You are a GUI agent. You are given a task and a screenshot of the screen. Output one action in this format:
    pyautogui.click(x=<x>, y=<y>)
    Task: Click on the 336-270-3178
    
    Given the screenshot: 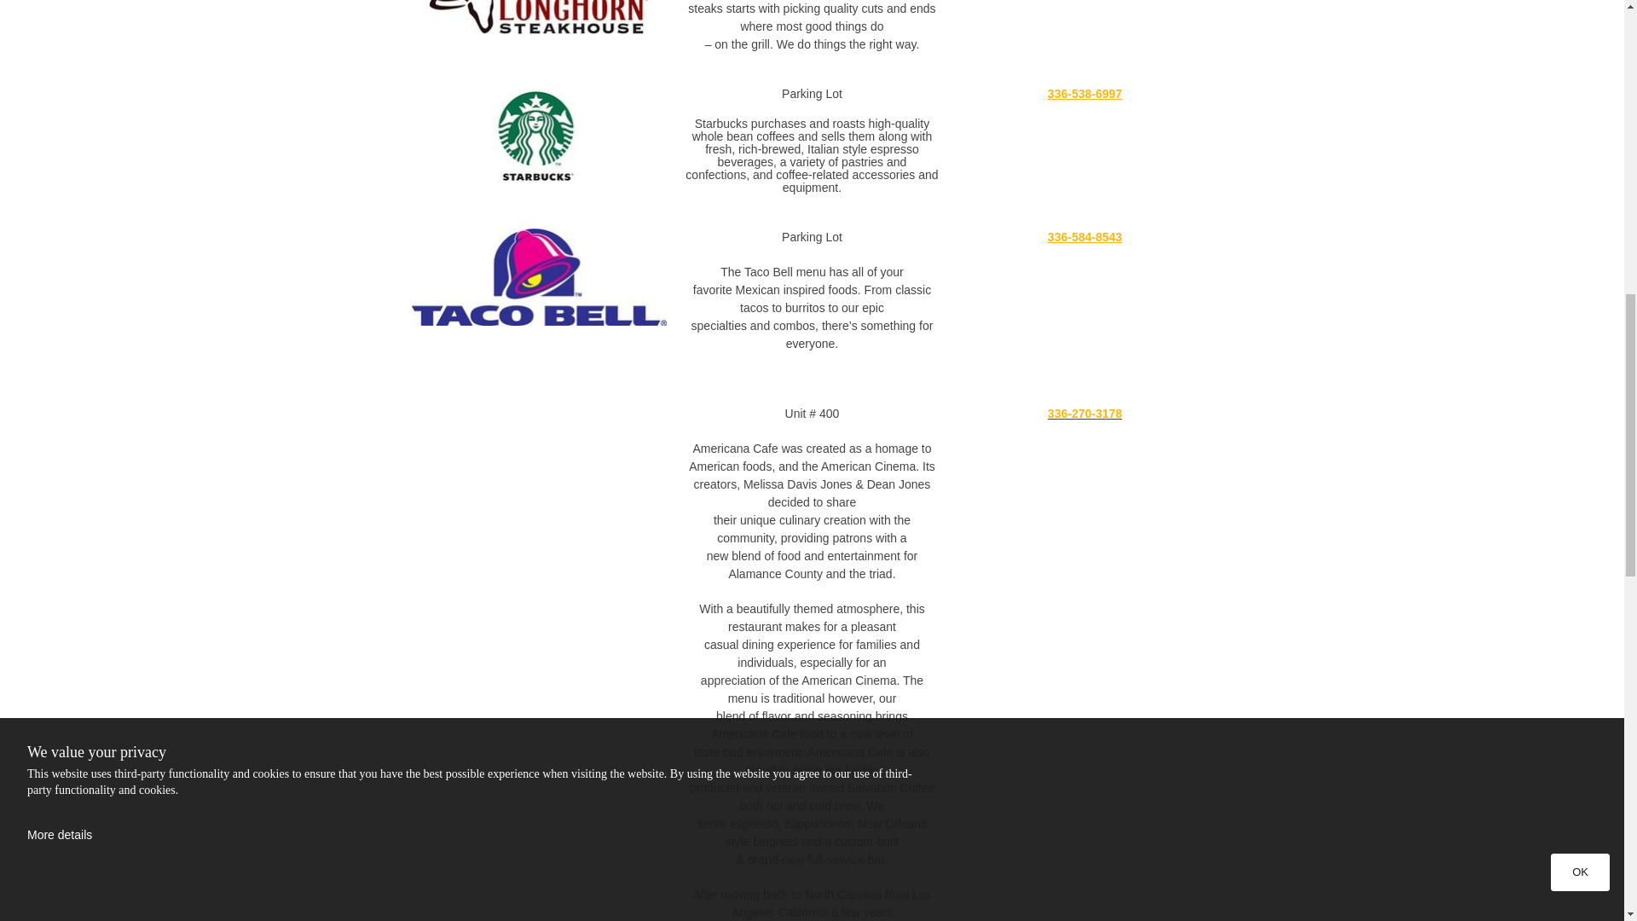 What is the action you would take?
    pyautogui.click(x=1085, y=413)
    